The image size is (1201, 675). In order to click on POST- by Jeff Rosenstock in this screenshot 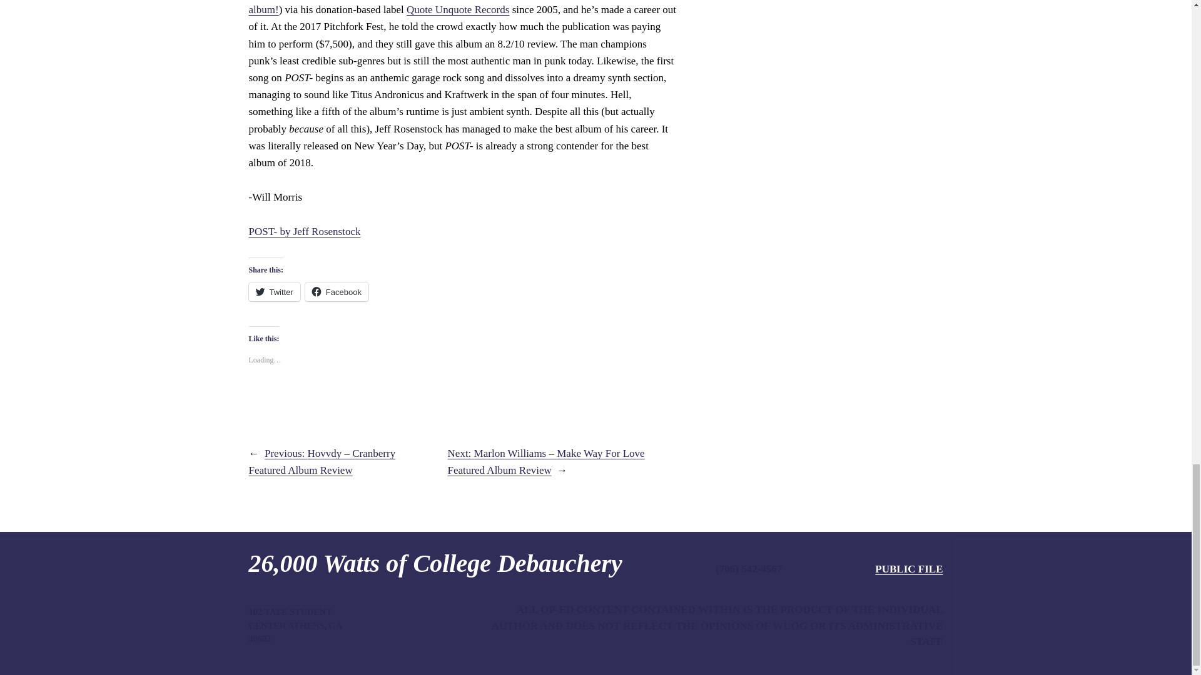, I will do `click(305, 231)`.